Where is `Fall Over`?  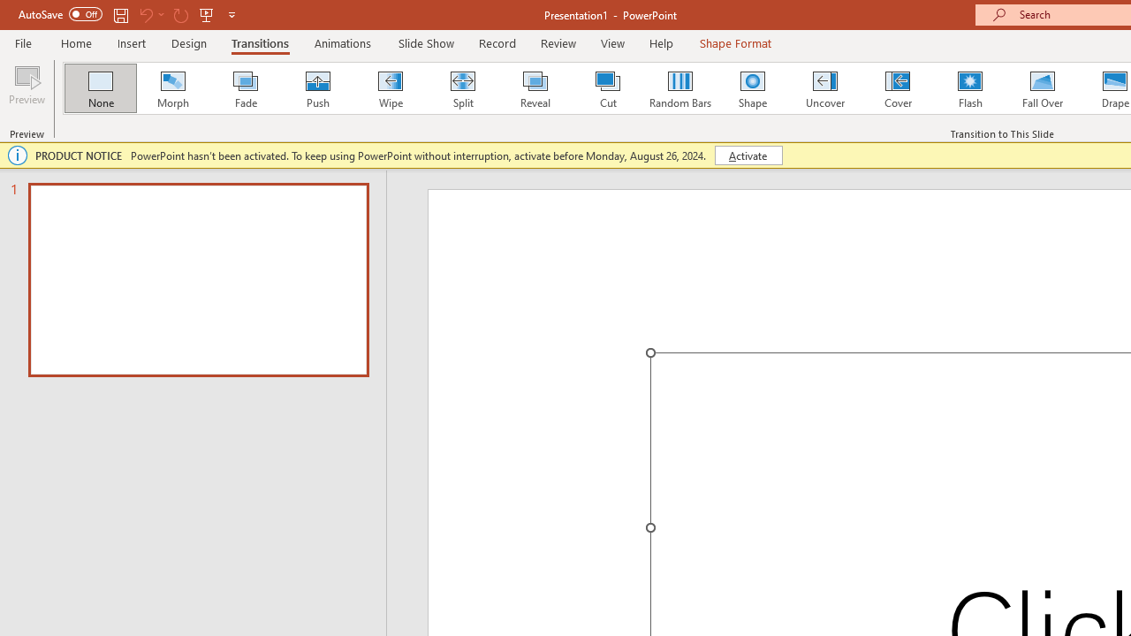
Fall Over is located at coordinates (1043, 88).